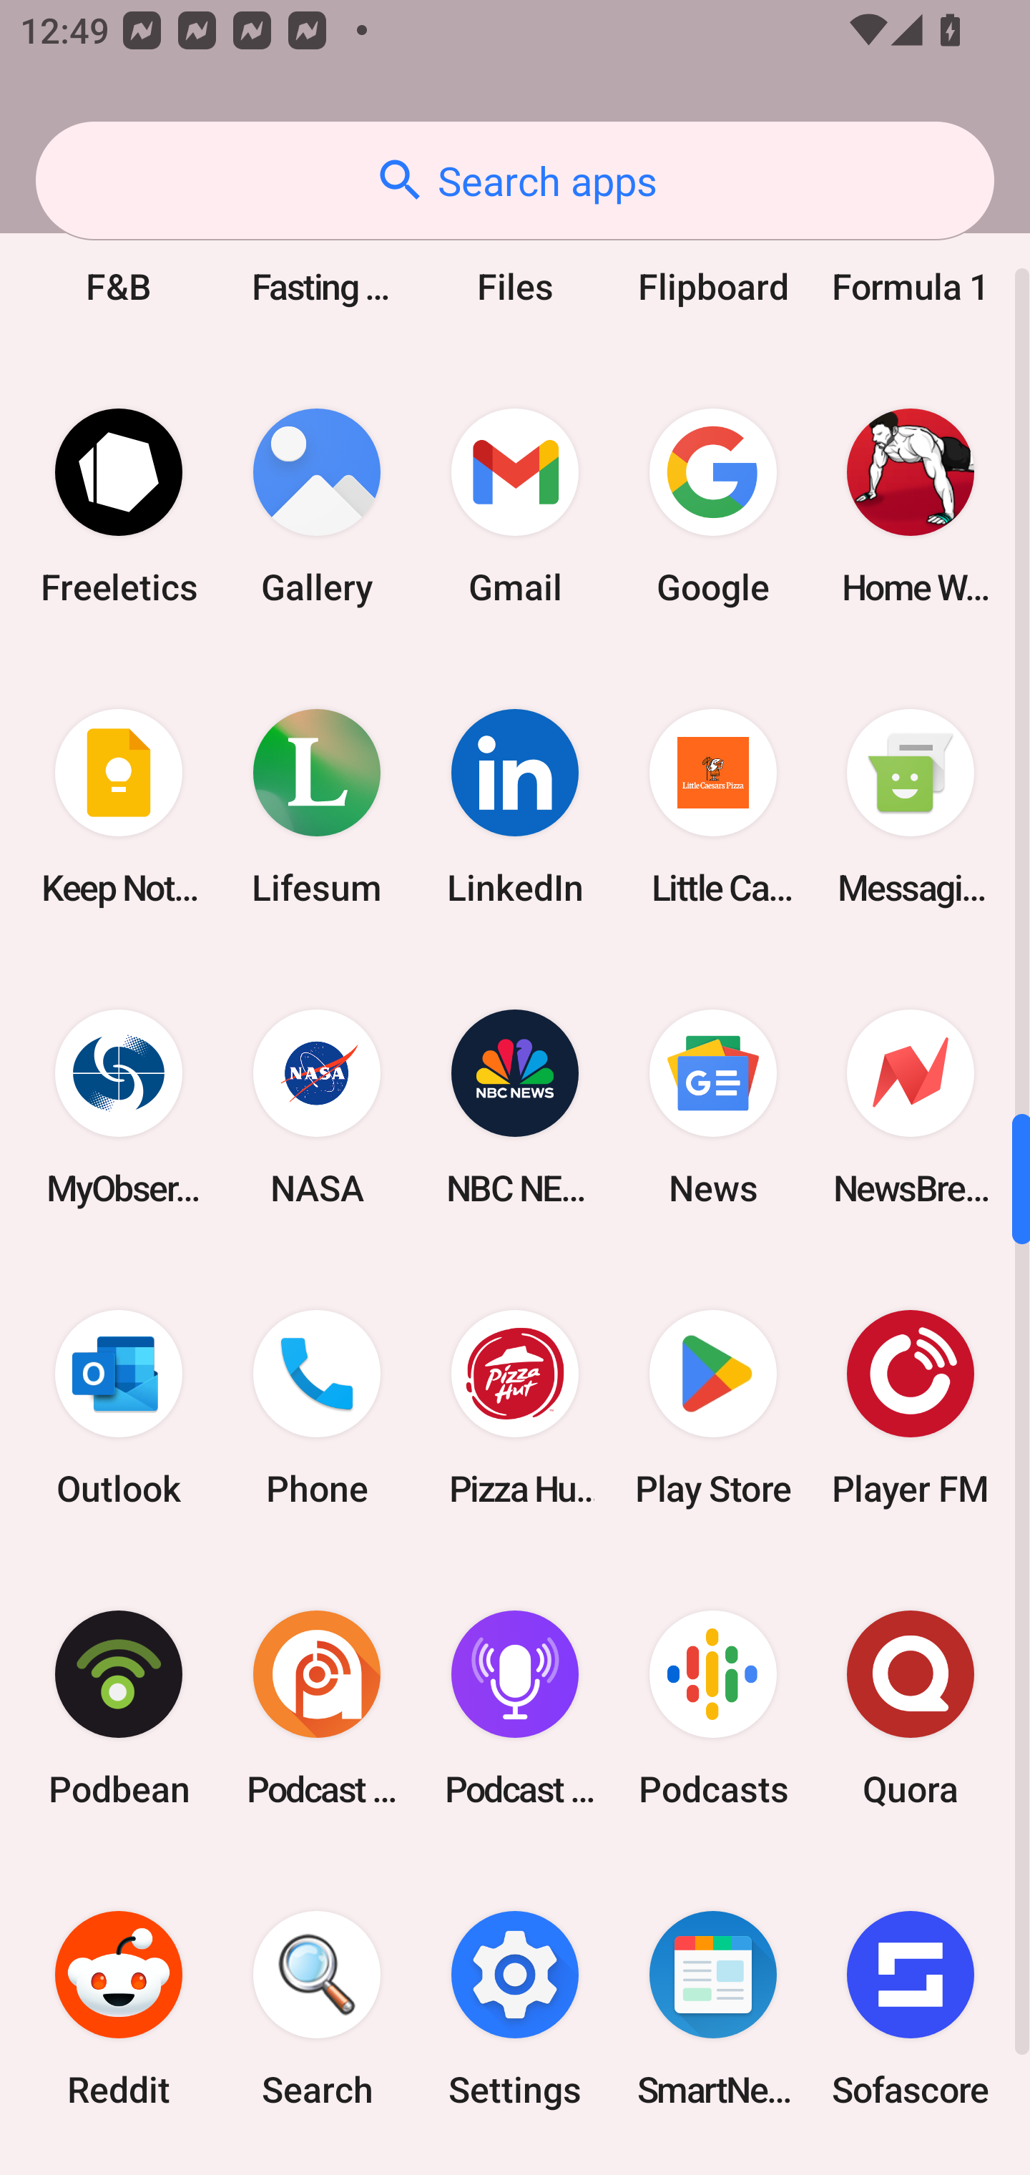 This screenshot has height=2175, width=1030. What do you see at coordinates (317, 507) in the screenshot?
I see `Gallery` at bounding box center [317, 507].